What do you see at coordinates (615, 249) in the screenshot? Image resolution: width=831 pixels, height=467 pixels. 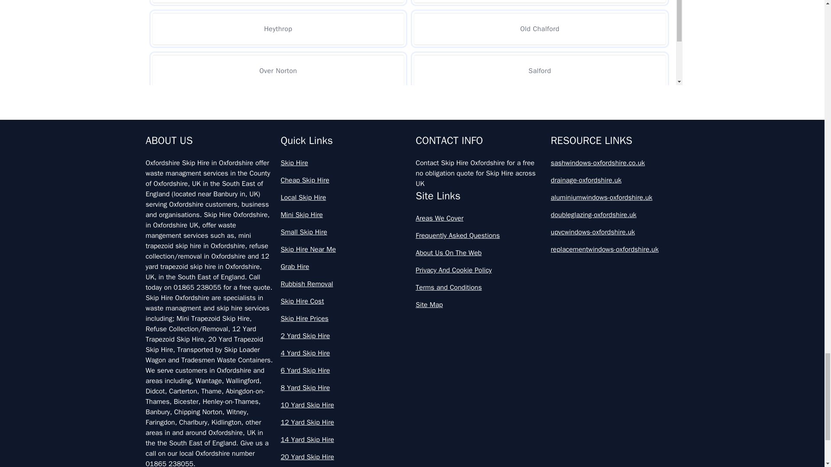 I see `replacementwindows-oxfordshire.uk` at bounding box center [615, 249].